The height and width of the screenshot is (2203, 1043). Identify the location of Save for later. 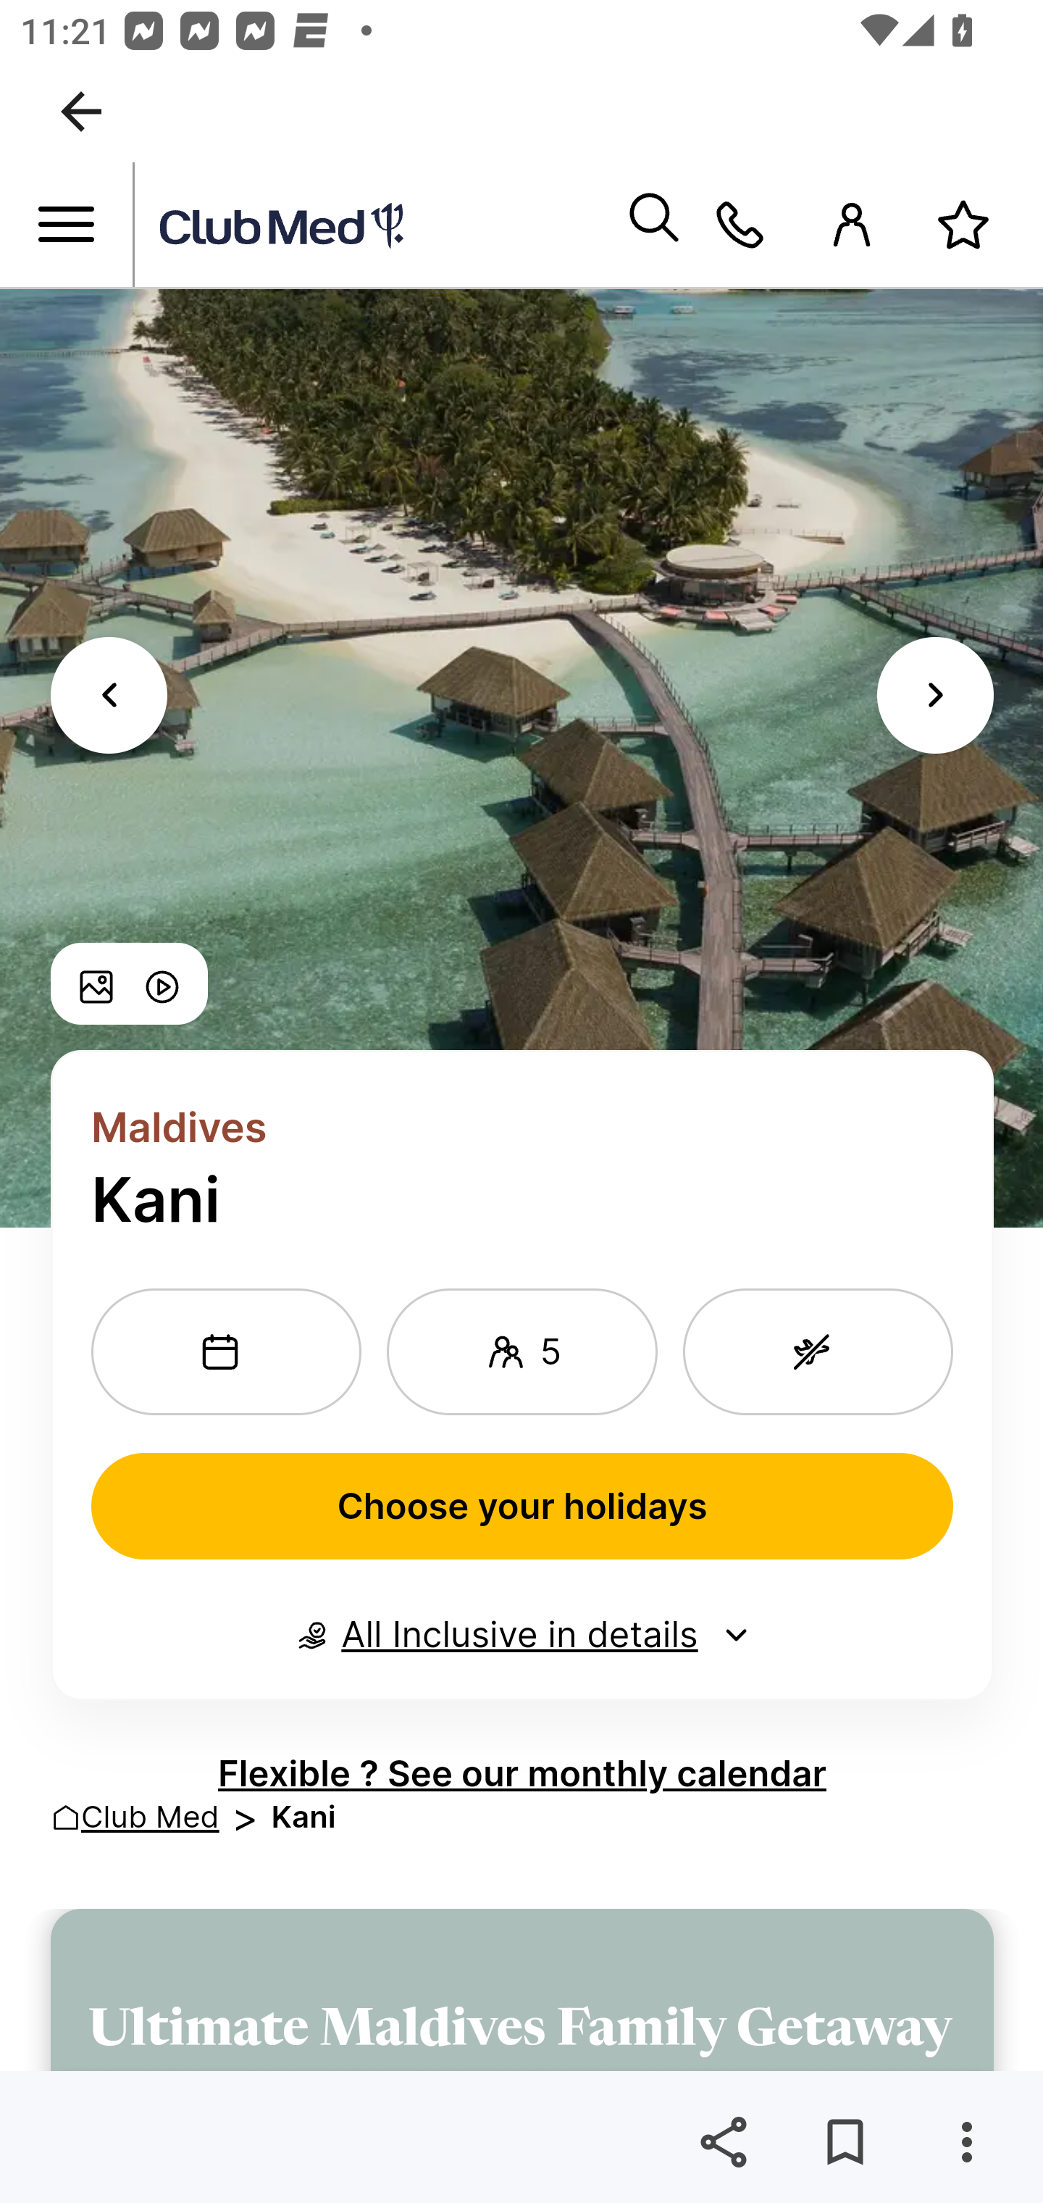
(845, 2142).